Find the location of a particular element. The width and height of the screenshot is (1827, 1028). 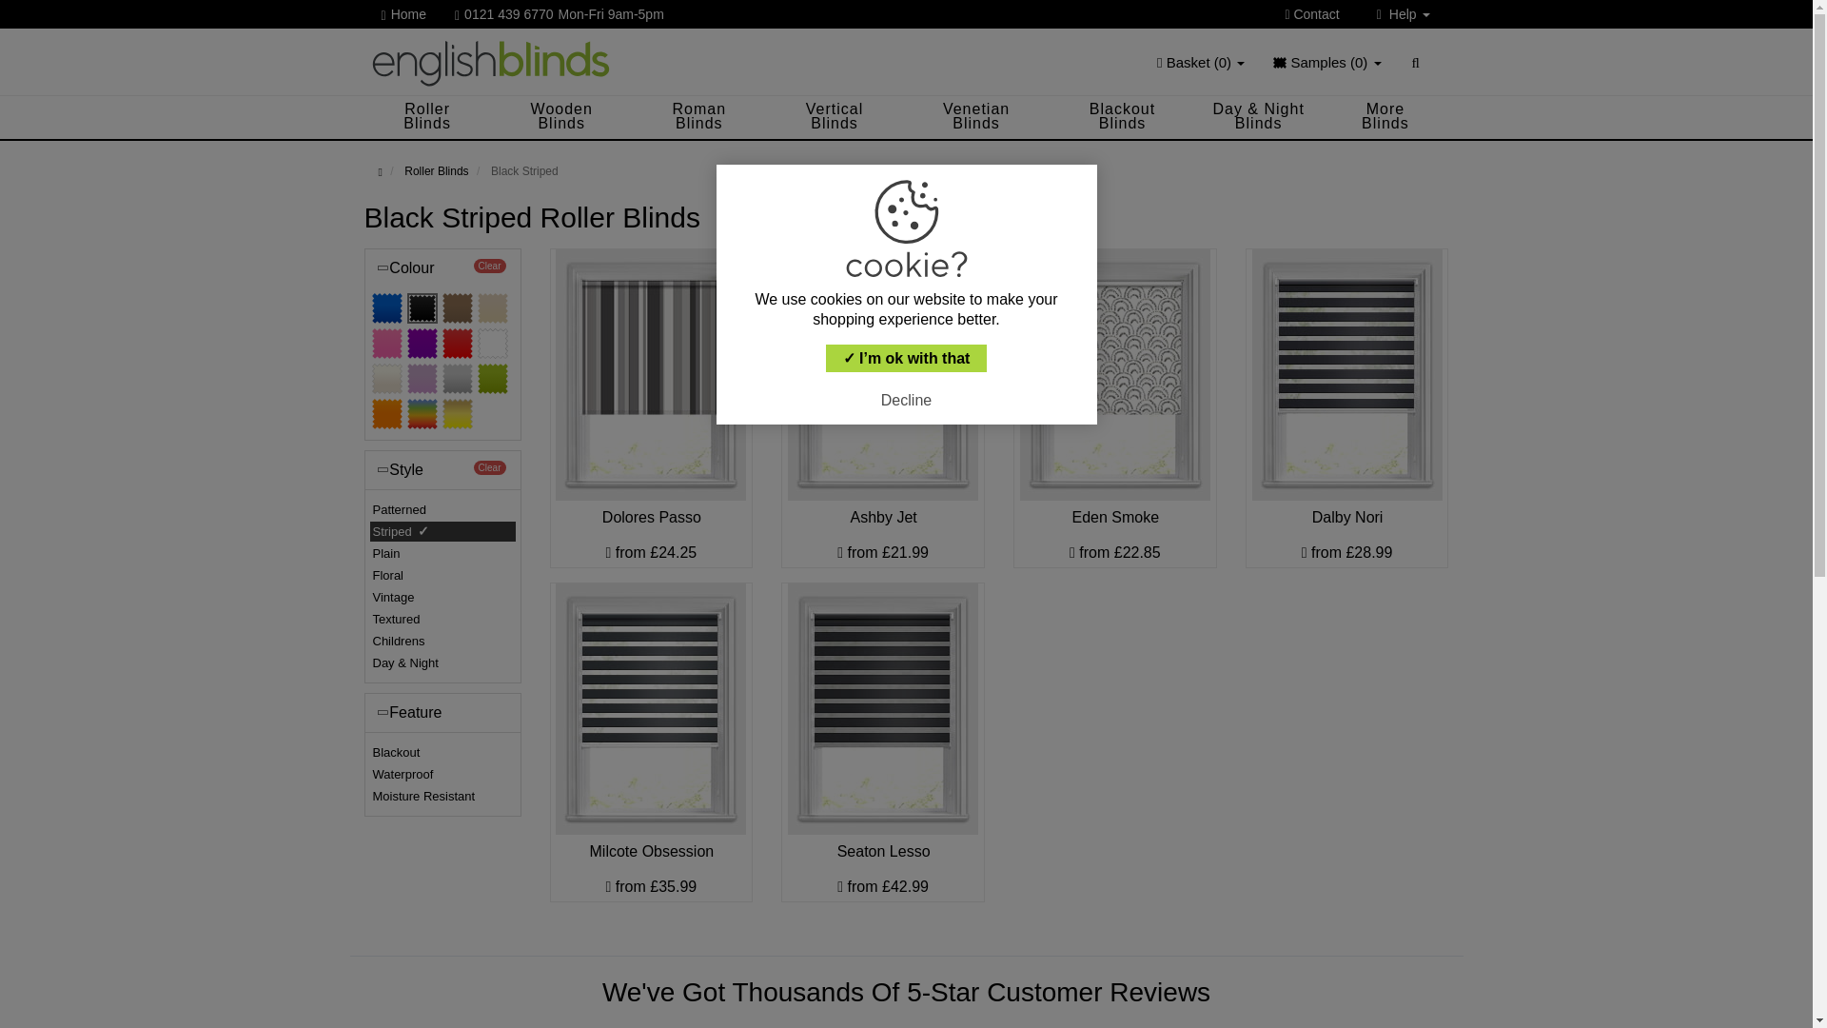

Contact is located at coordinates (1319, 14).